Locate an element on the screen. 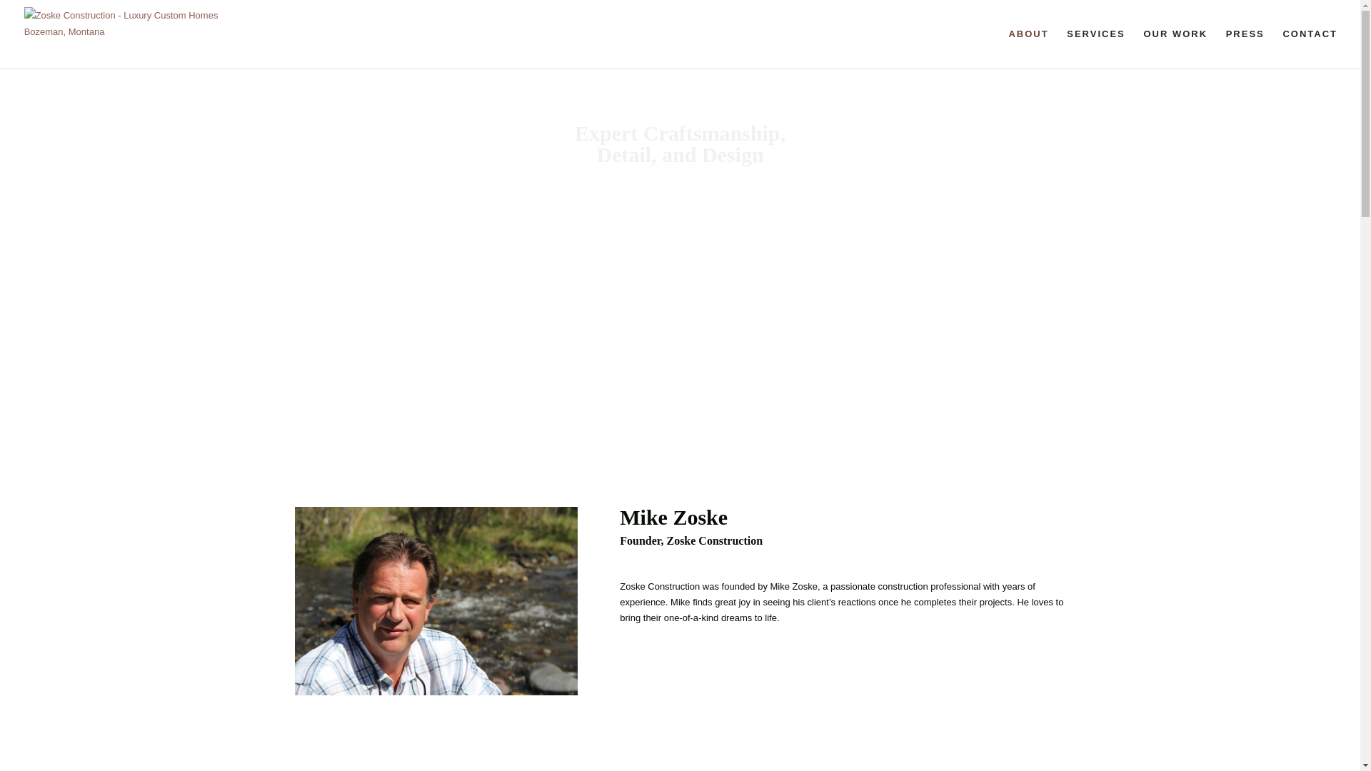  Mike Zoske owner of Zoske Construction is located at coordinates (436, 601).